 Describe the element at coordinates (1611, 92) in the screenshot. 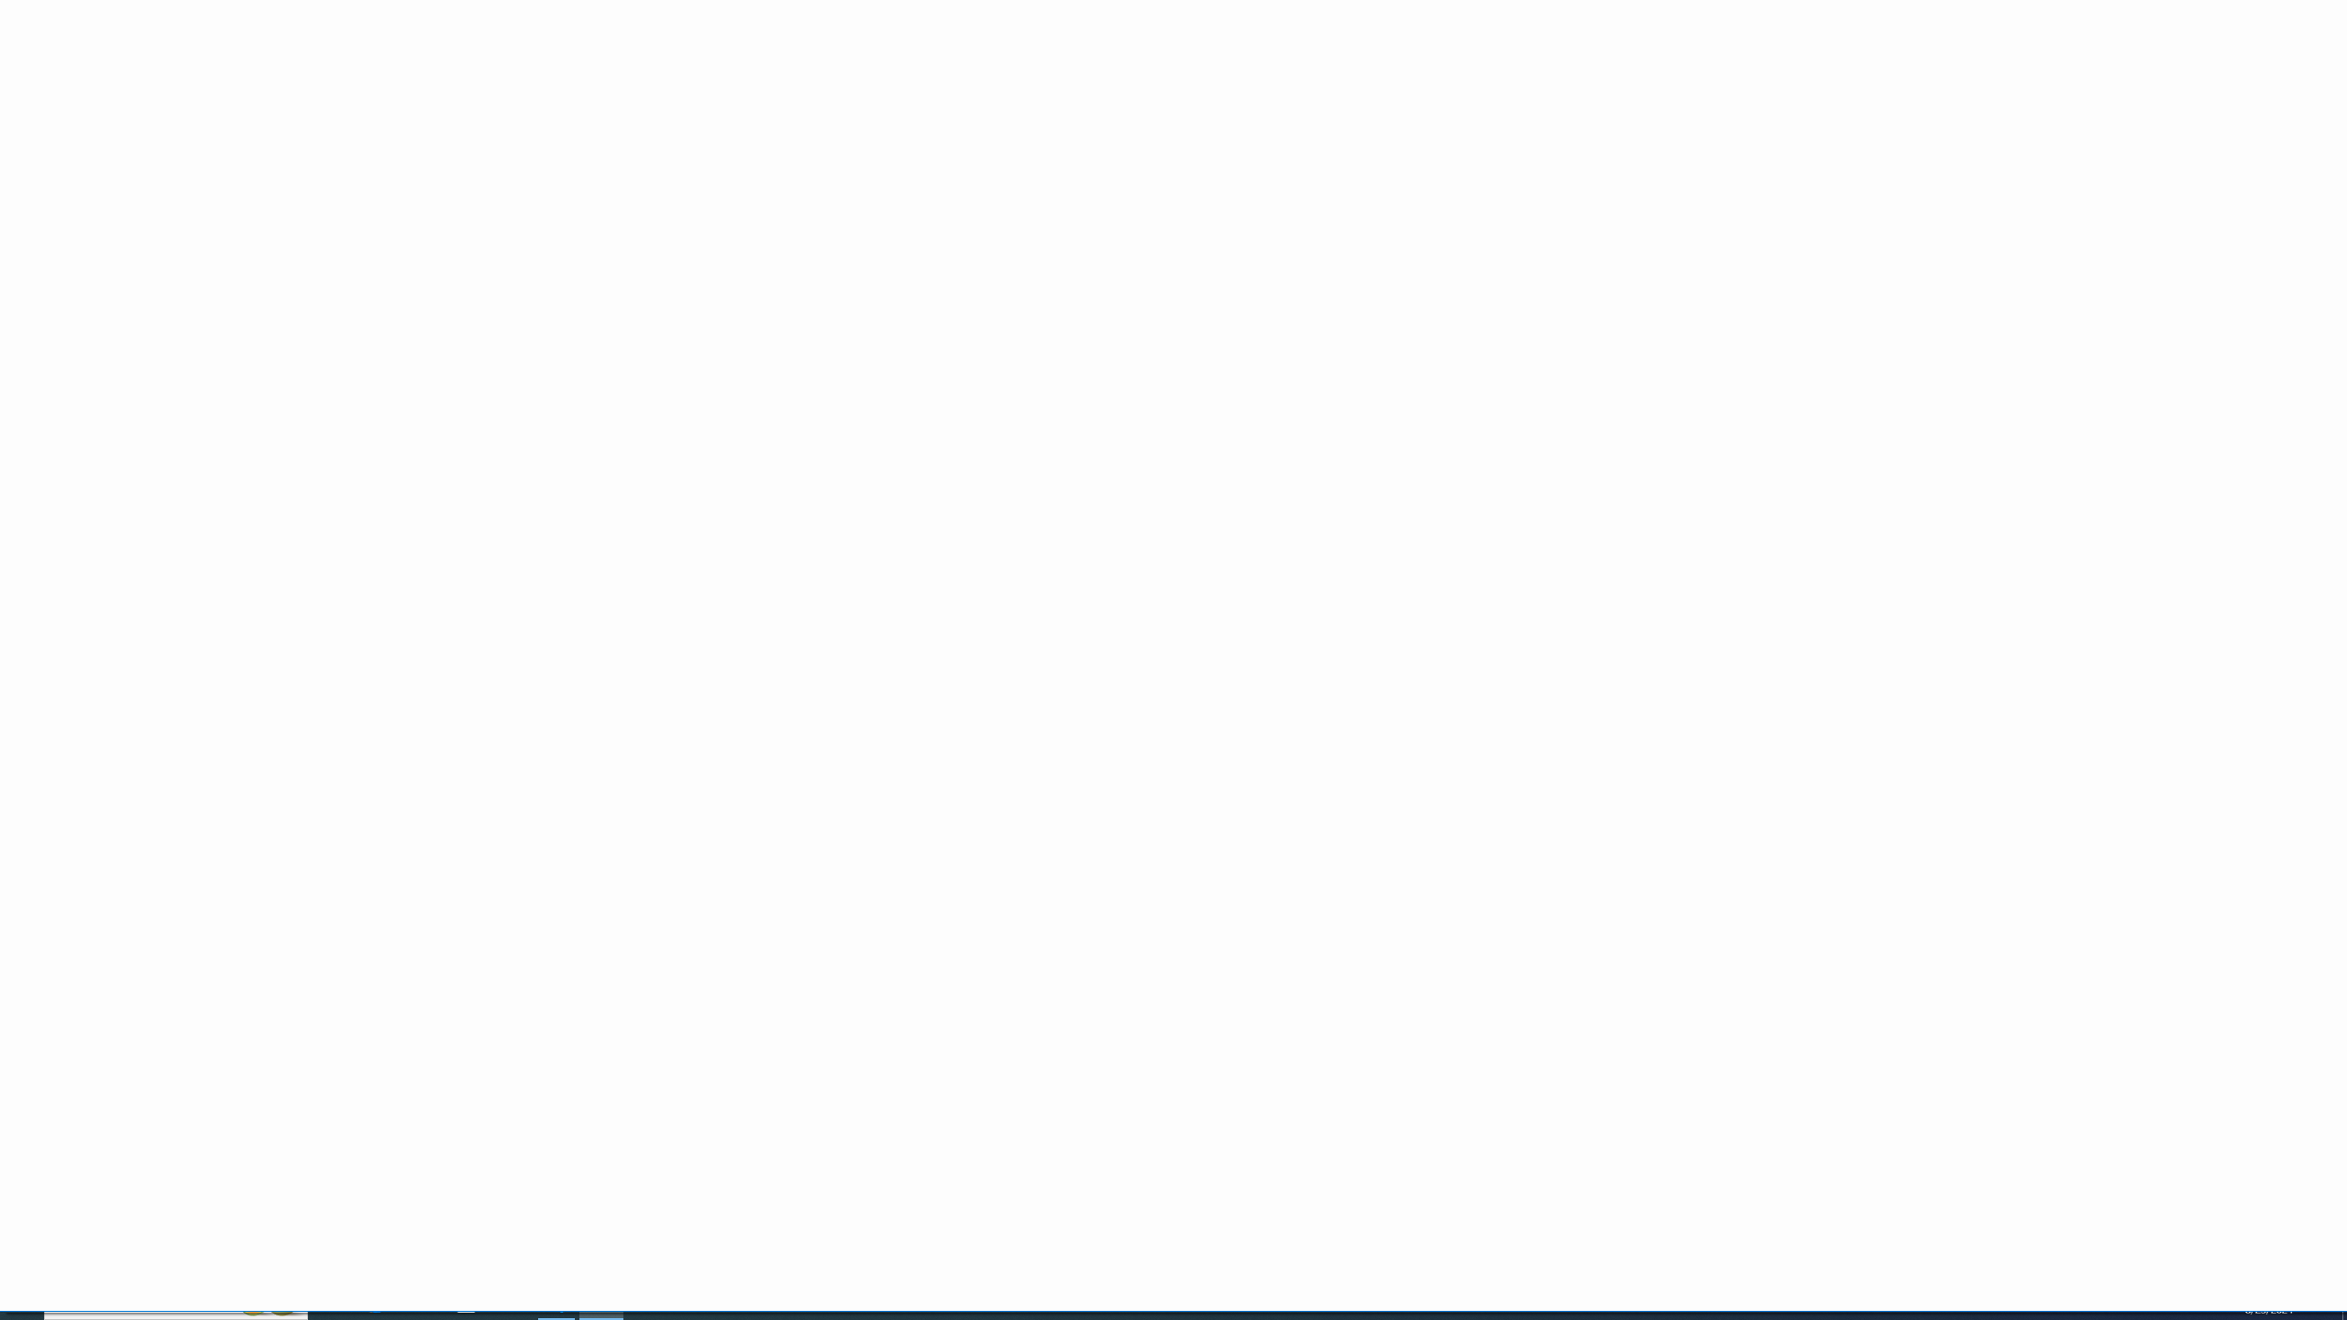

I see `Fill` at that location.